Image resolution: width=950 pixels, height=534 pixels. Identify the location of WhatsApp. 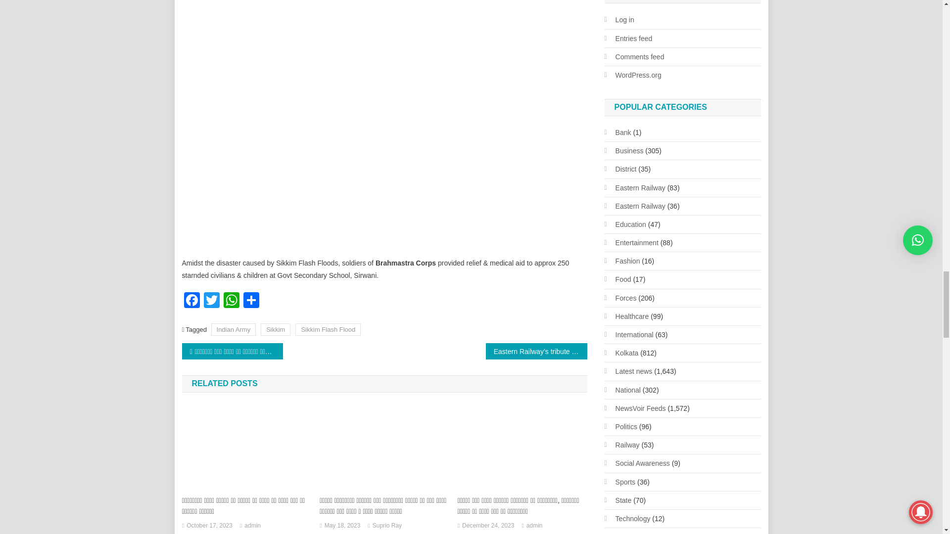
(231, 301).